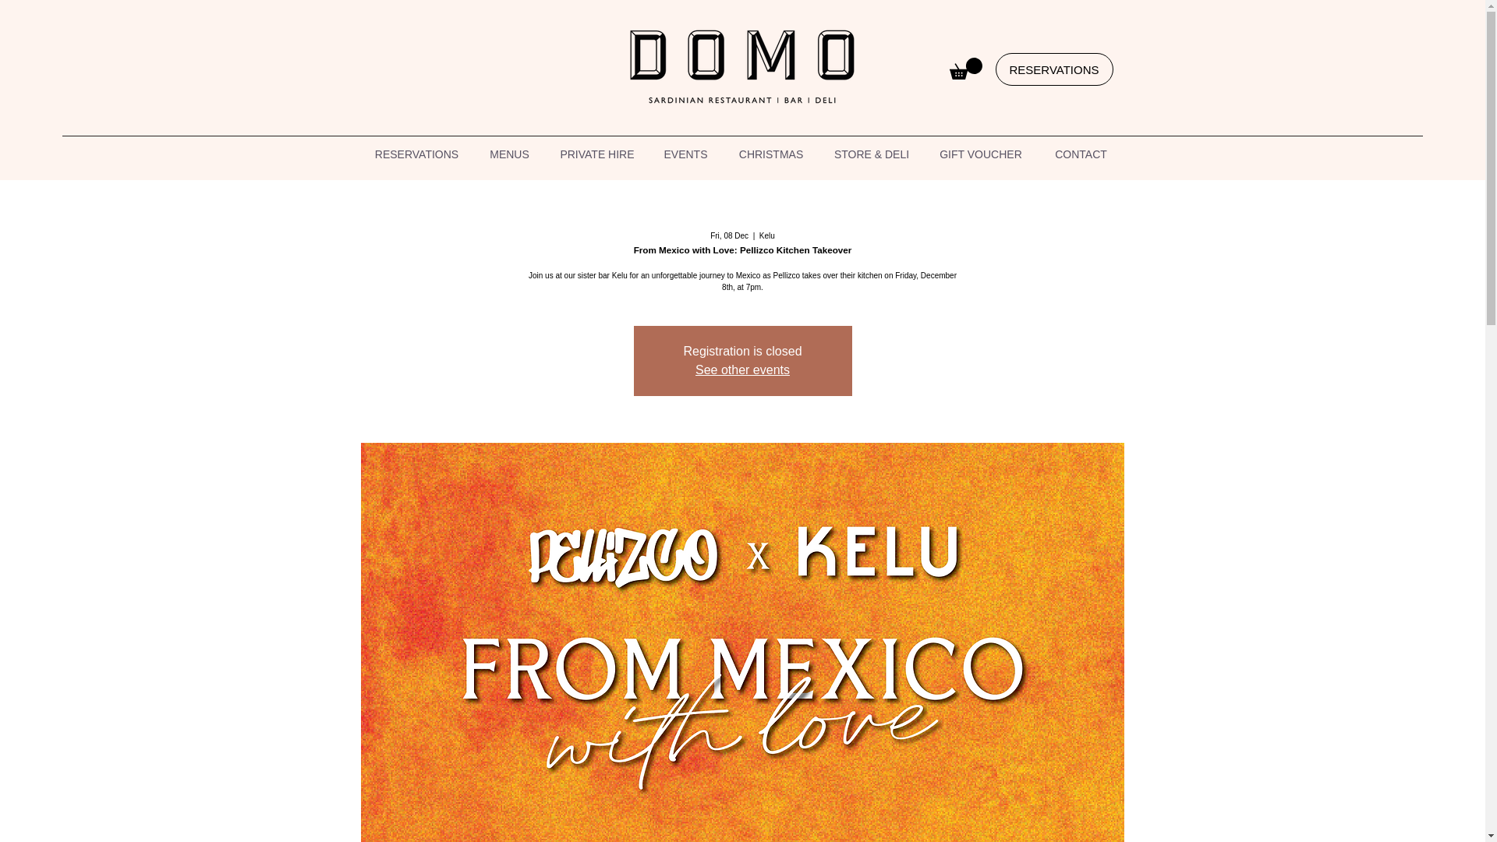 The image size is (1497, 842). I want to click on PRIVATE HIRE, so click(597, 154).